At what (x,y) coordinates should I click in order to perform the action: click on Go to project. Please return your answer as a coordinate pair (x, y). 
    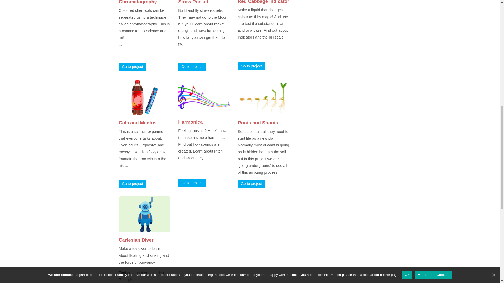
    Looking at the image, I should click on (192, 67).